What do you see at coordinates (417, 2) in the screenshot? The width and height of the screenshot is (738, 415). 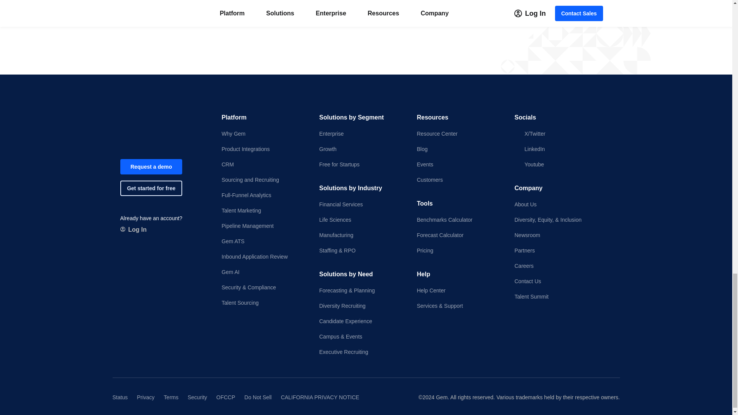 I see `Request a demo` at bounding box center [417, 2].